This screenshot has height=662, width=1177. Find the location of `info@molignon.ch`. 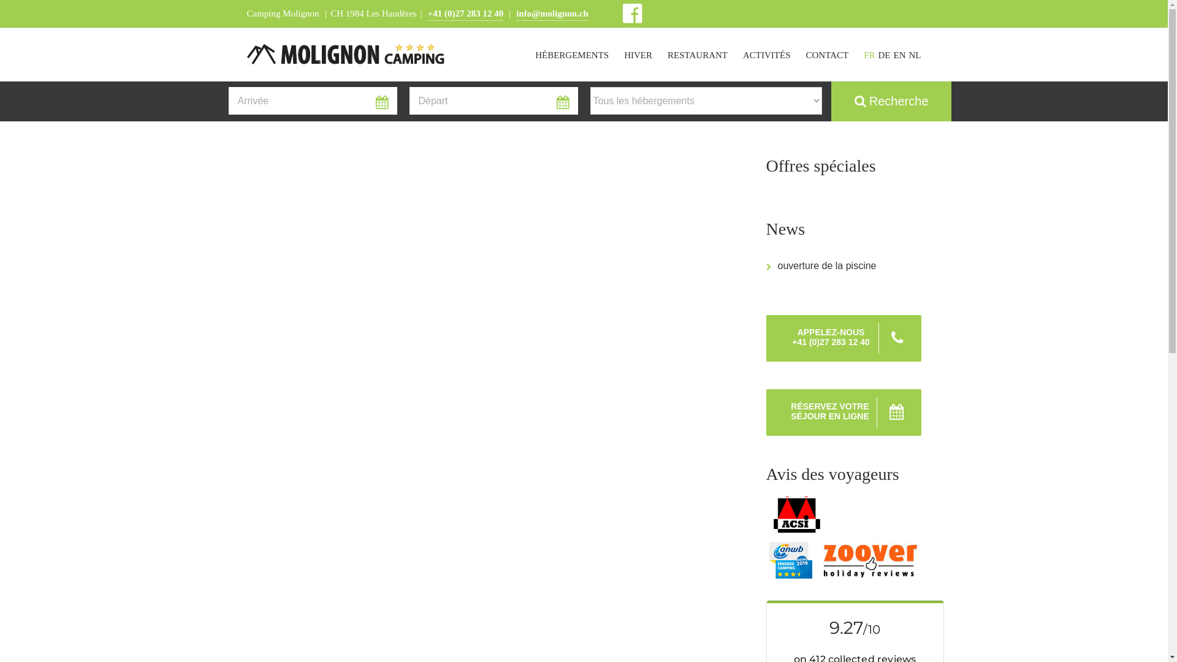

info@molignon.ch is located at coordinates (552, 15).